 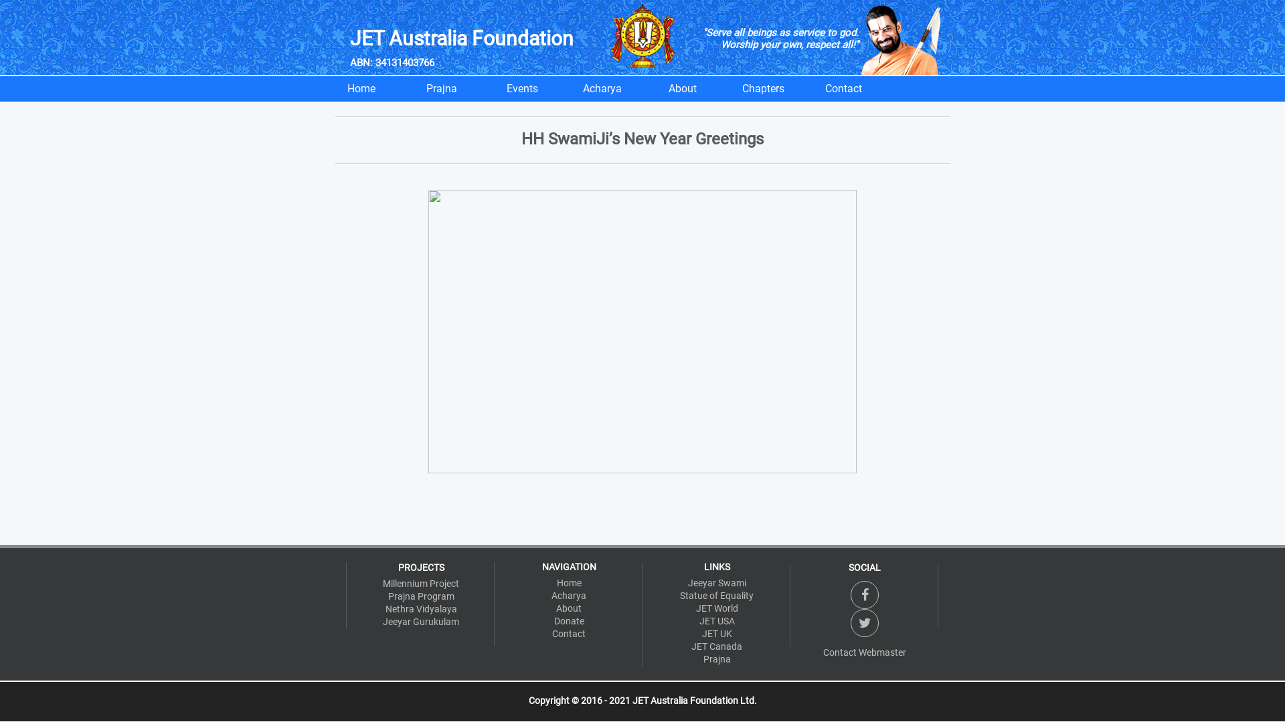 What do you see at coordinates (763, 89) in the screenshot?
I see `Chapters` at bounding box center [763, 89].